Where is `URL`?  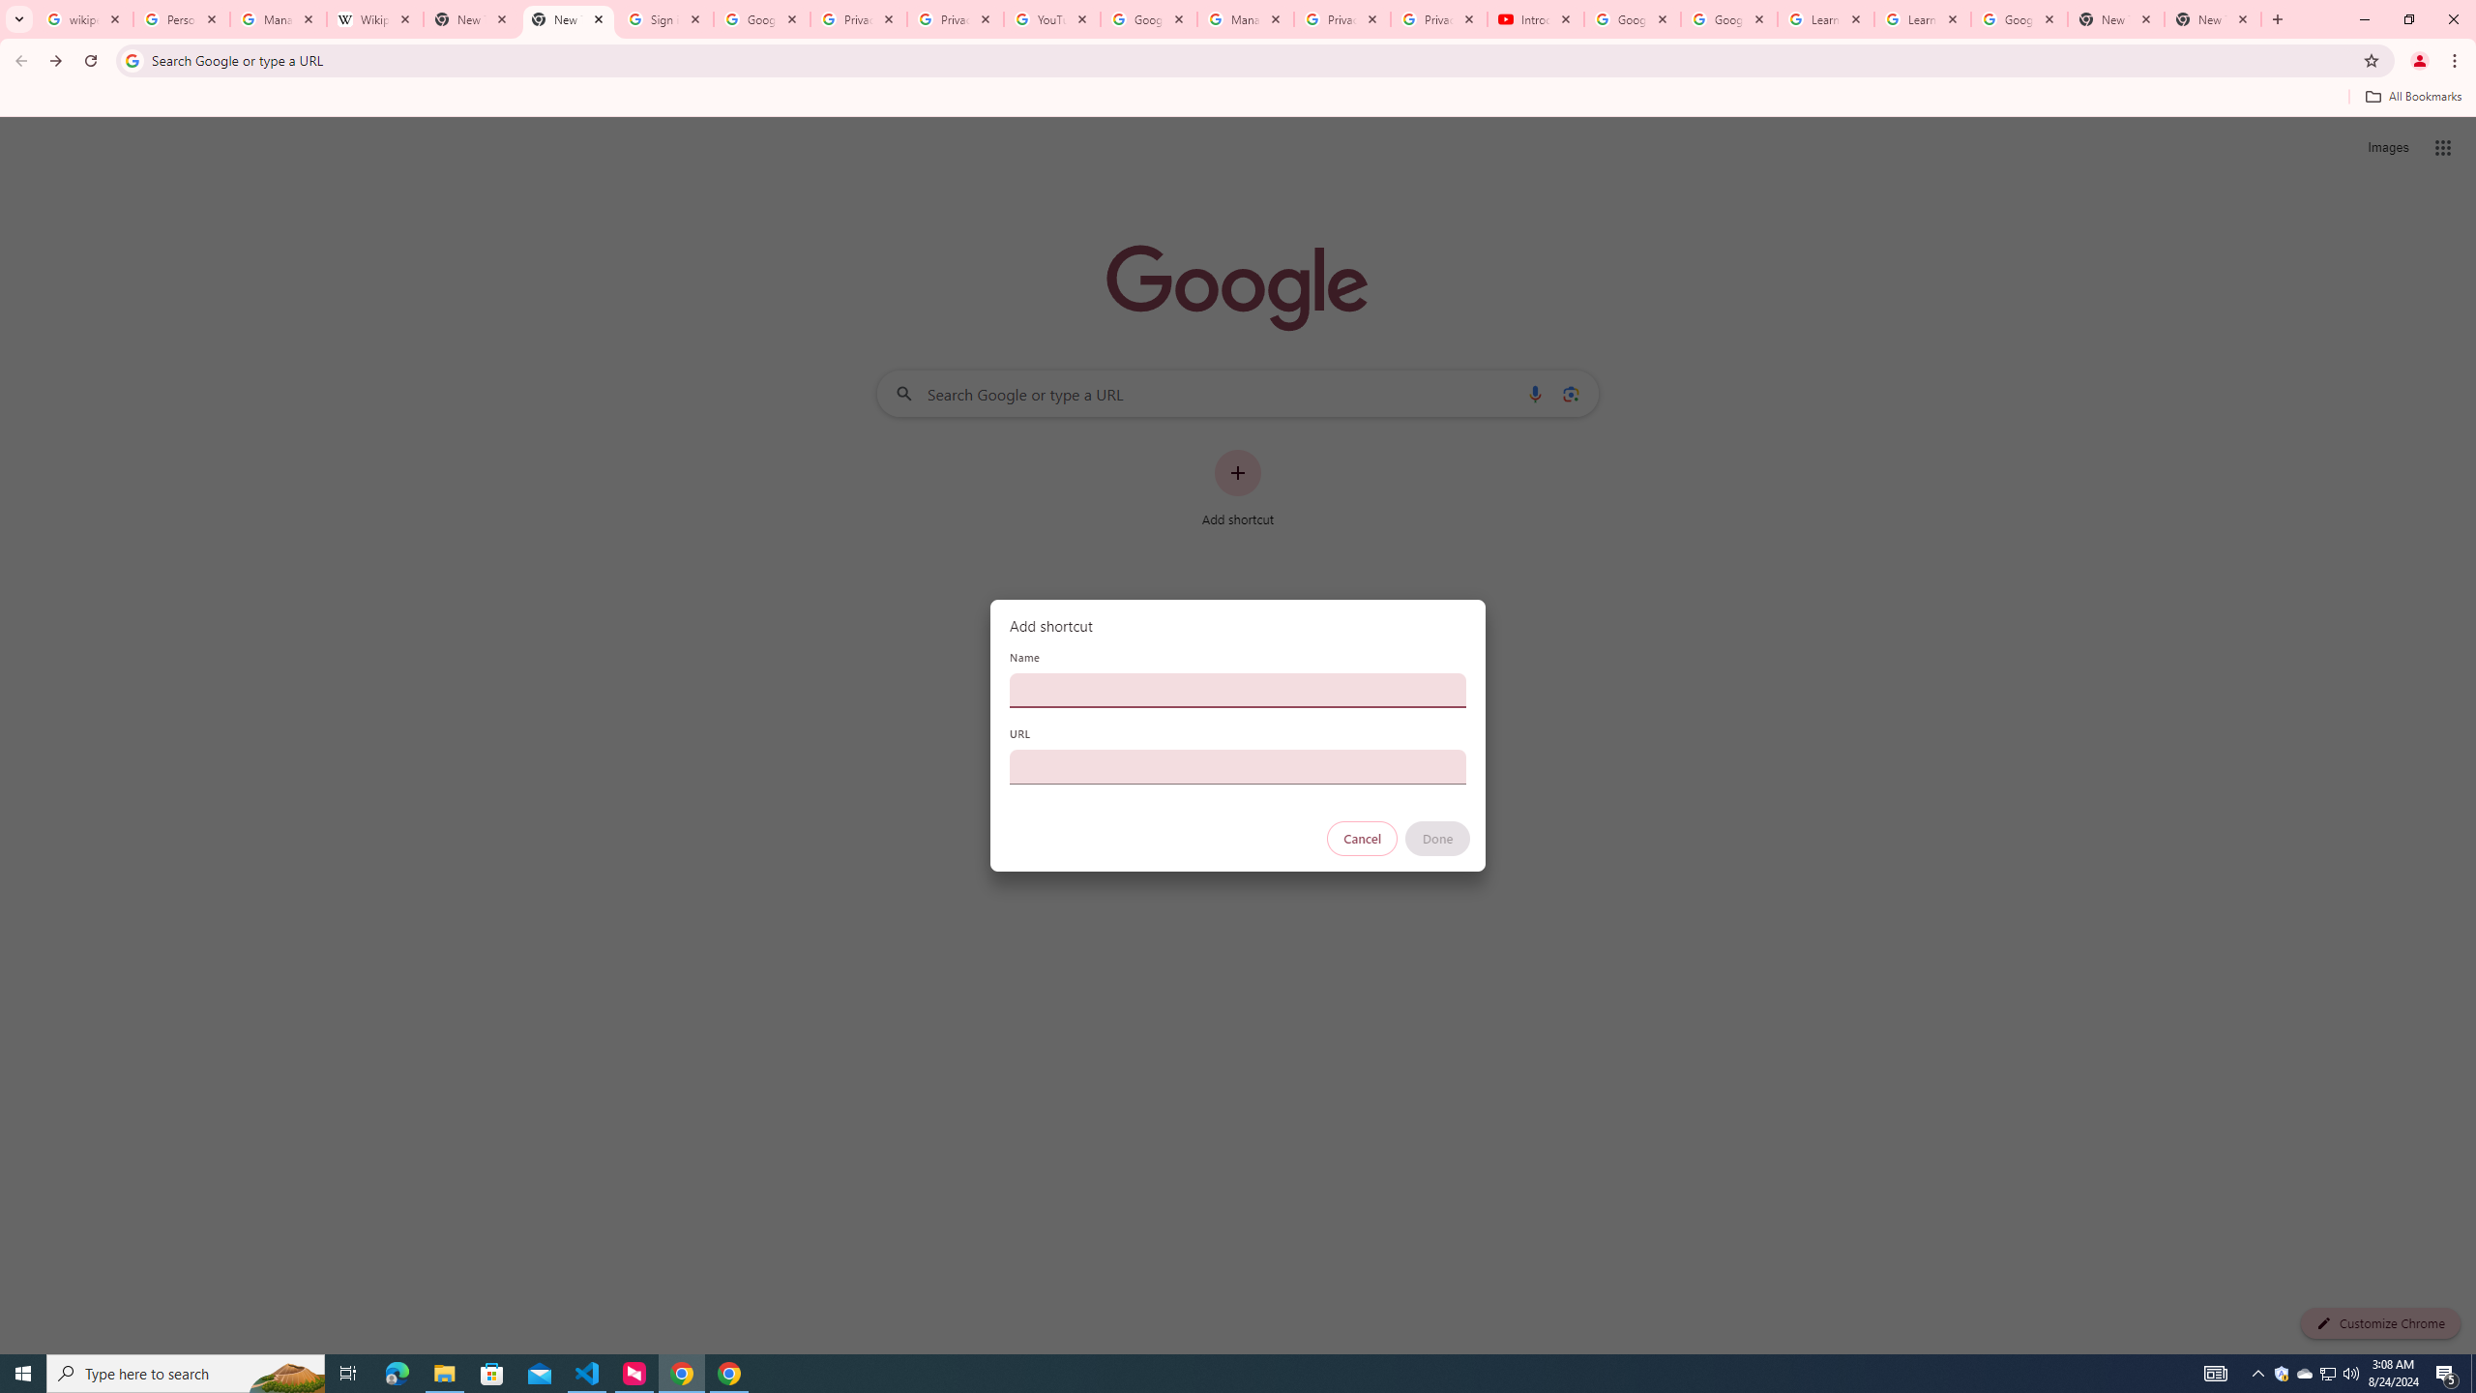 URL is located at coordinates (1238, 766).